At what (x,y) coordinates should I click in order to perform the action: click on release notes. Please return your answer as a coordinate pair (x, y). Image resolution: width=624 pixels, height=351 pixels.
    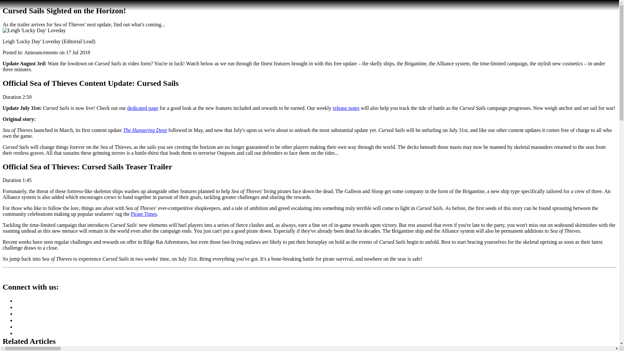
    Looking at the image, I should click on (346, 108).